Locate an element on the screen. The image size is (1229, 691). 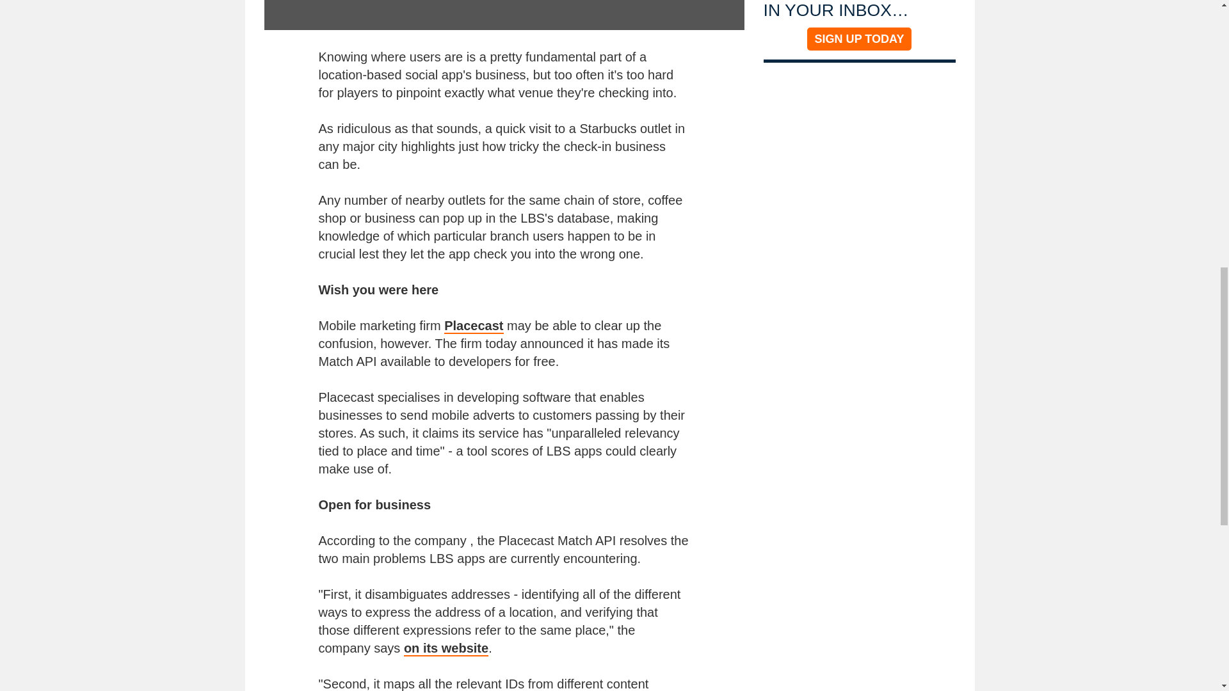
Placecast is located at coordinates (473, 326).